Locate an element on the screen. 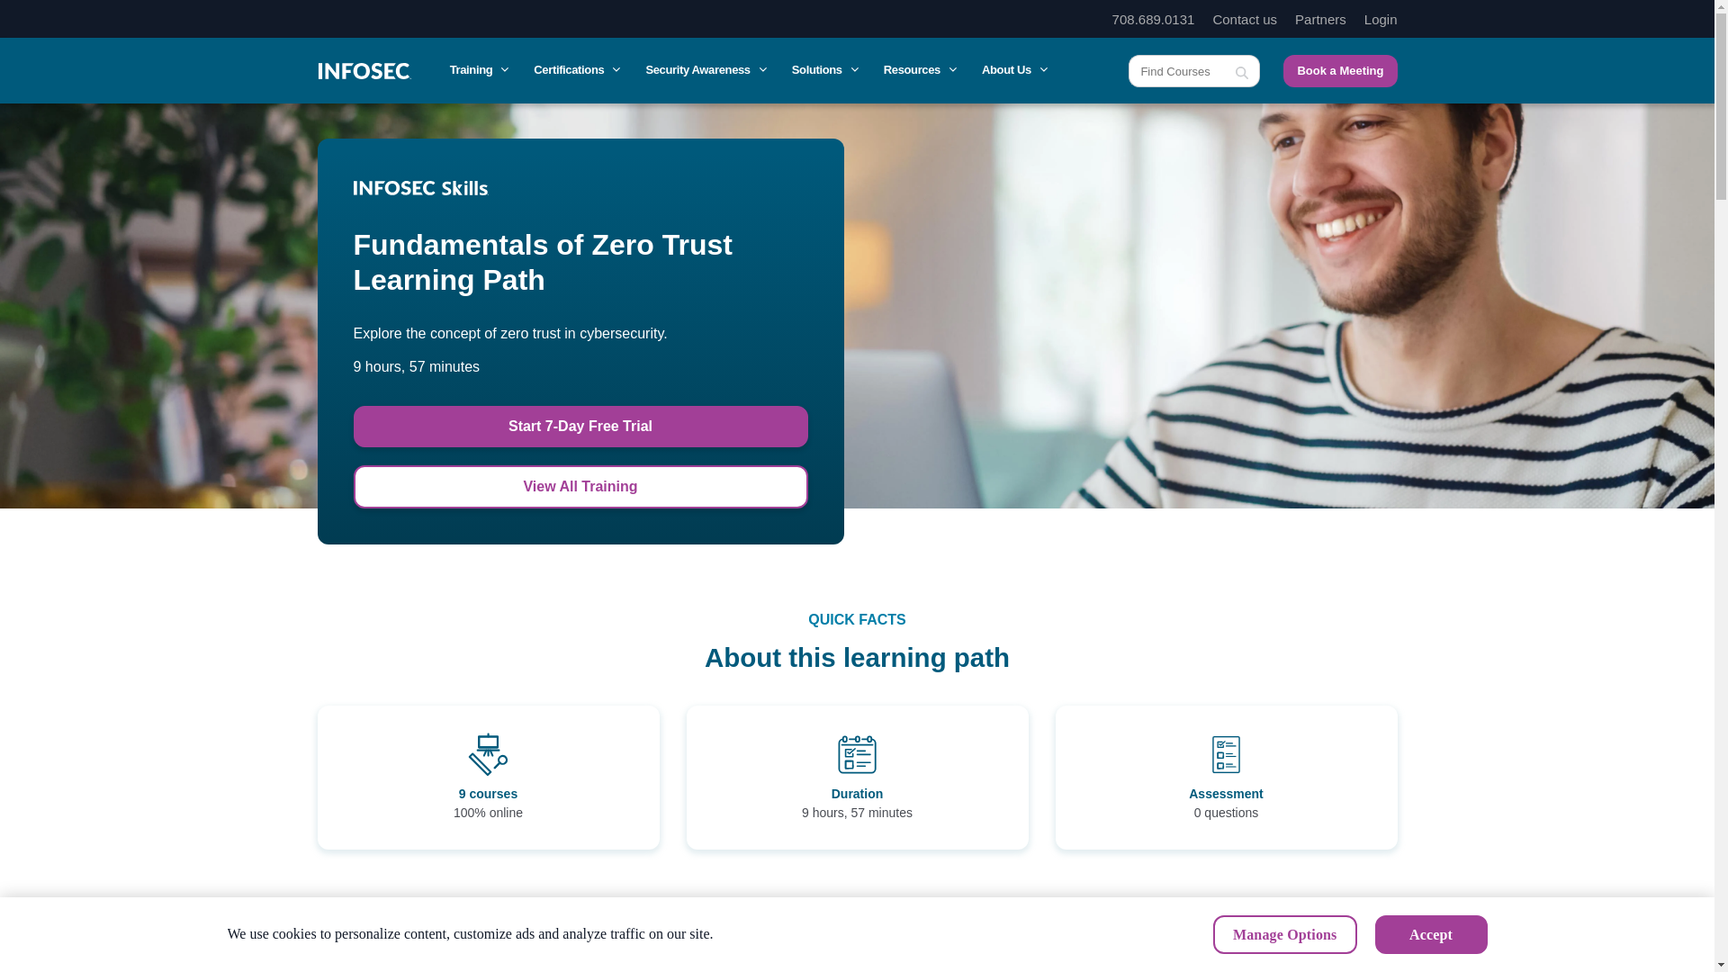 This screenshot has height=972, width=1728. Book a Meeting is located at coordinates (1339, 70).